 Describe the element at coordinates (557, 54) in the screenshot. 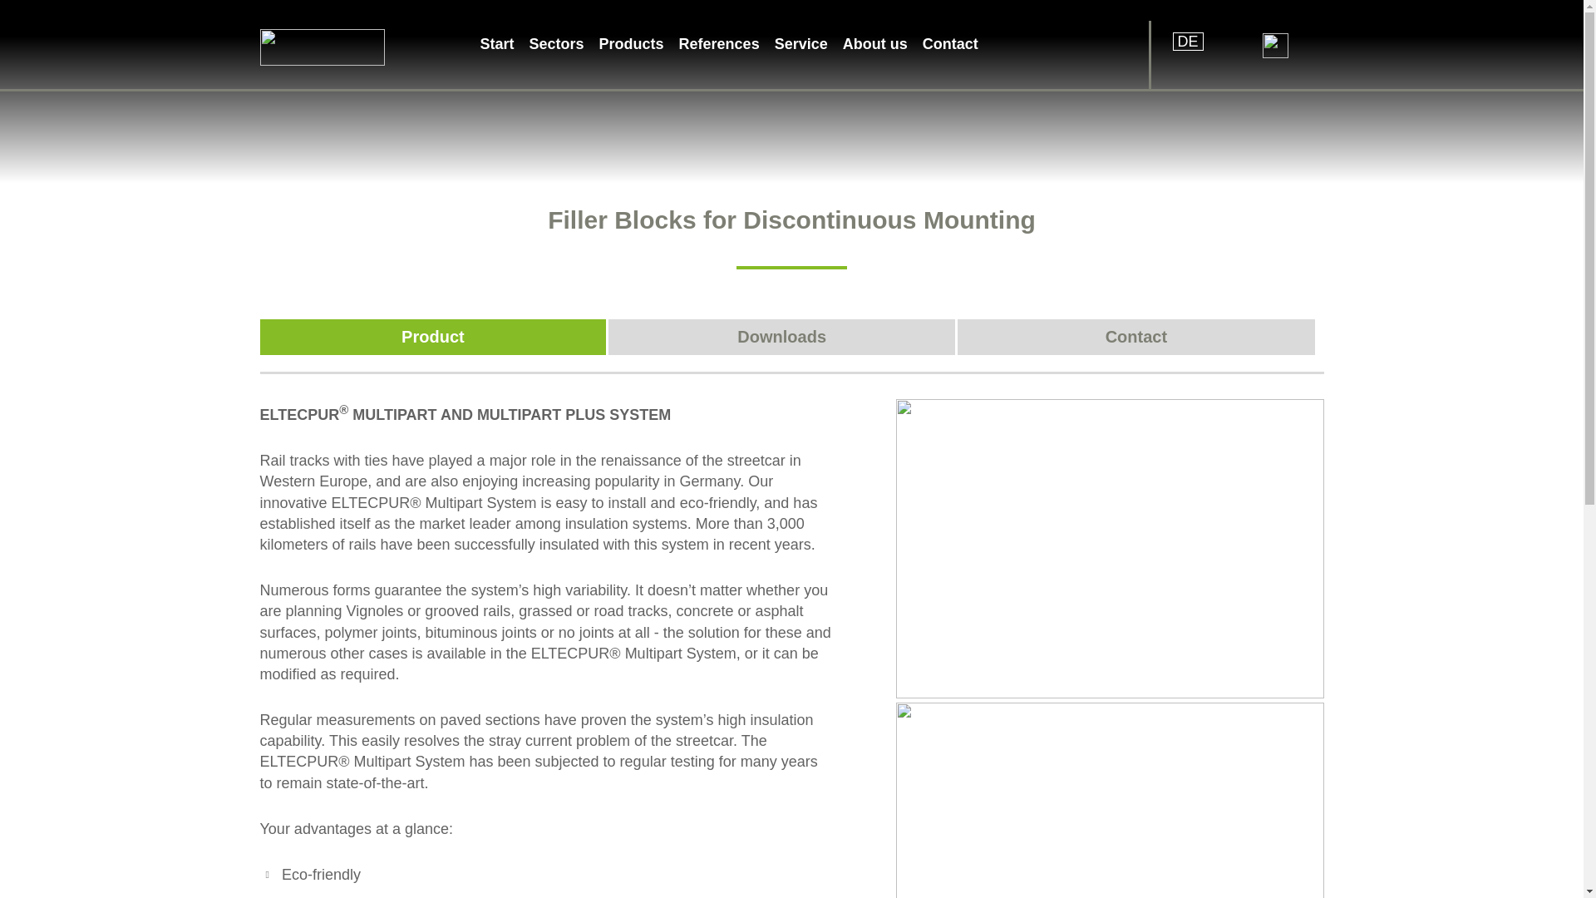

I see `Sectors` at that location.